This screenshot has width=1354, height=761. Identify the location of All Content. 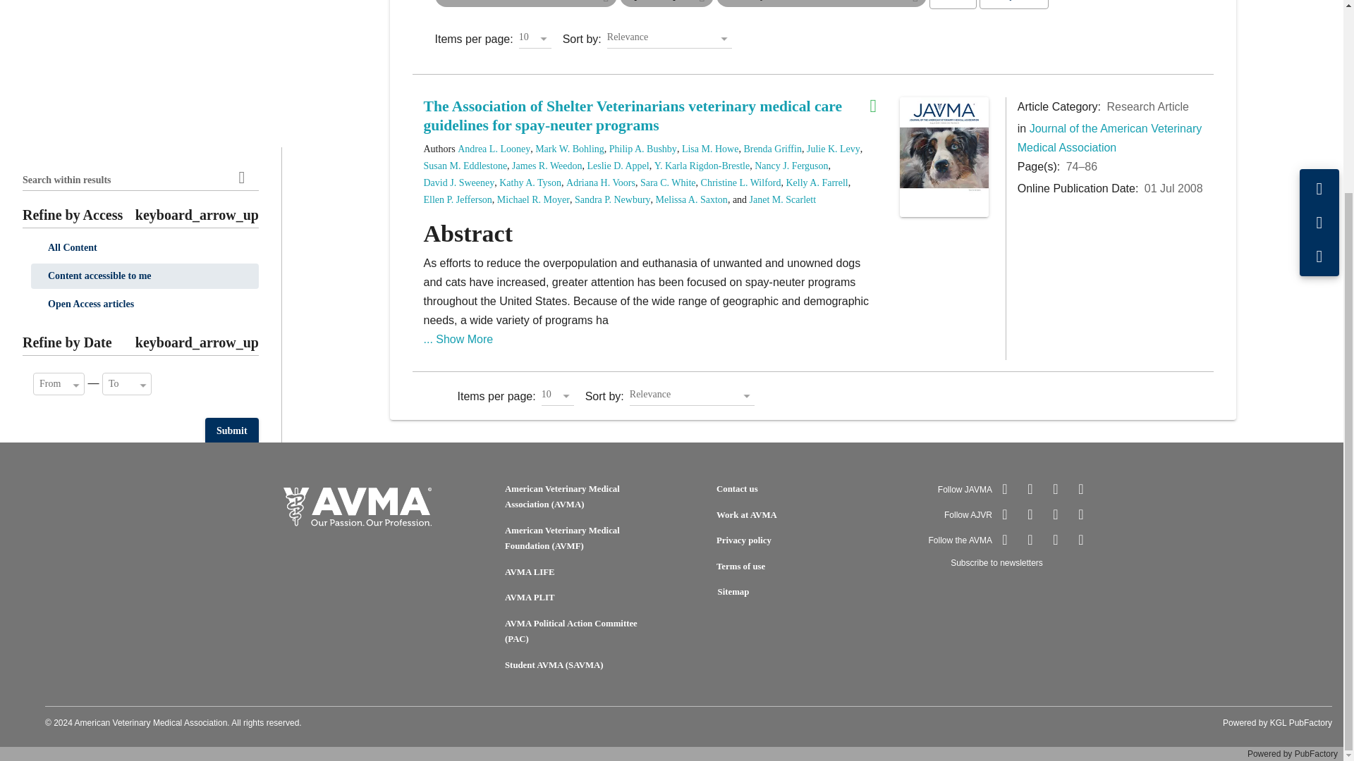
(145, 6).